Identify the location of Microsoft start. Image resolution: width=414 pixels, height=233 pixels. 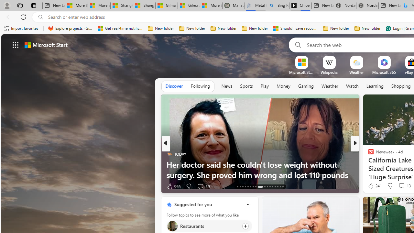
(46, 45).